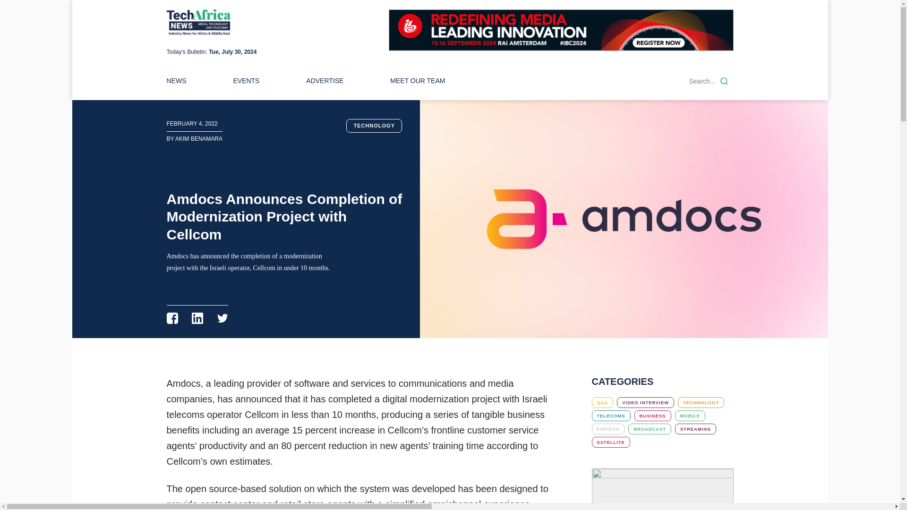 The height and width of the screenshot is (510, 907). I want to click on ADVERTISE, so click(325, 81).